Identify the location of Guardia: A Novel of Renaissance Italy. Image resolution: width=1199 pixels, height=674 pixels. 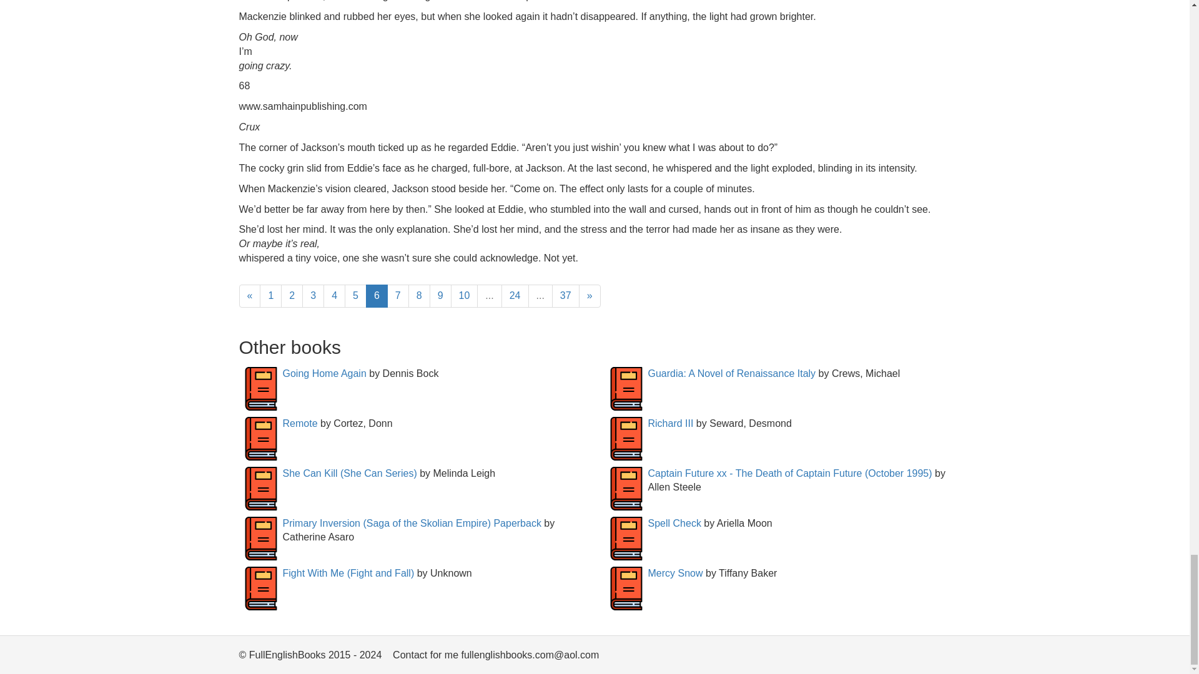
(732, 373).